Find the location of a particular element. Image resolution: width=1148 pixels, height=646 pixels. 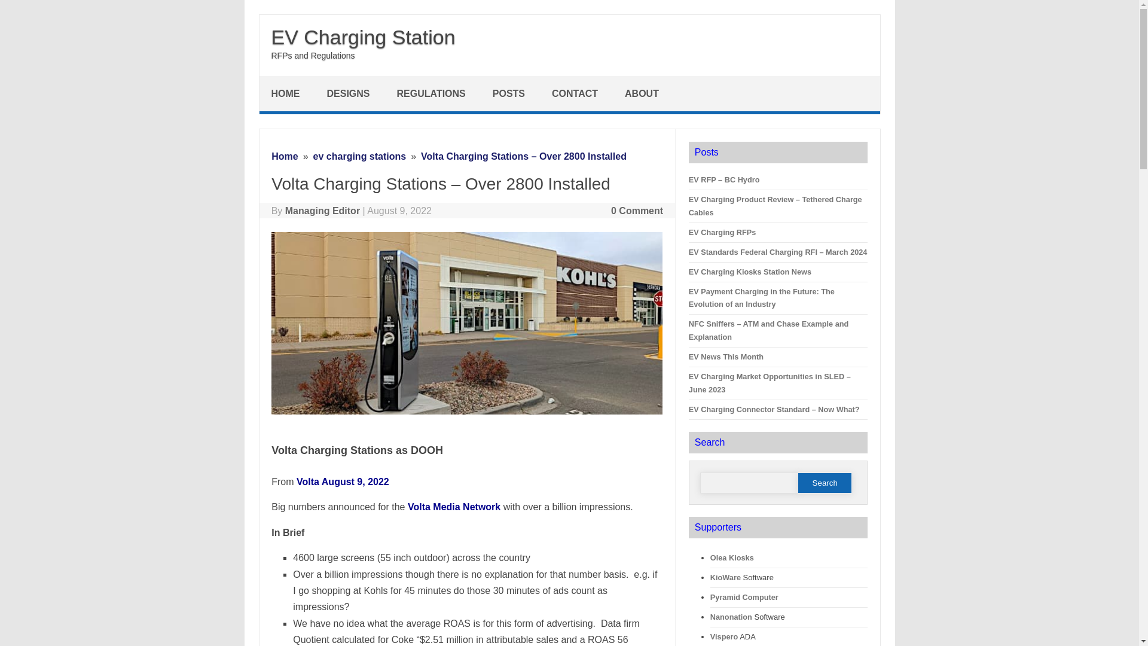

CONTACT is located at coordinates (576, 93).